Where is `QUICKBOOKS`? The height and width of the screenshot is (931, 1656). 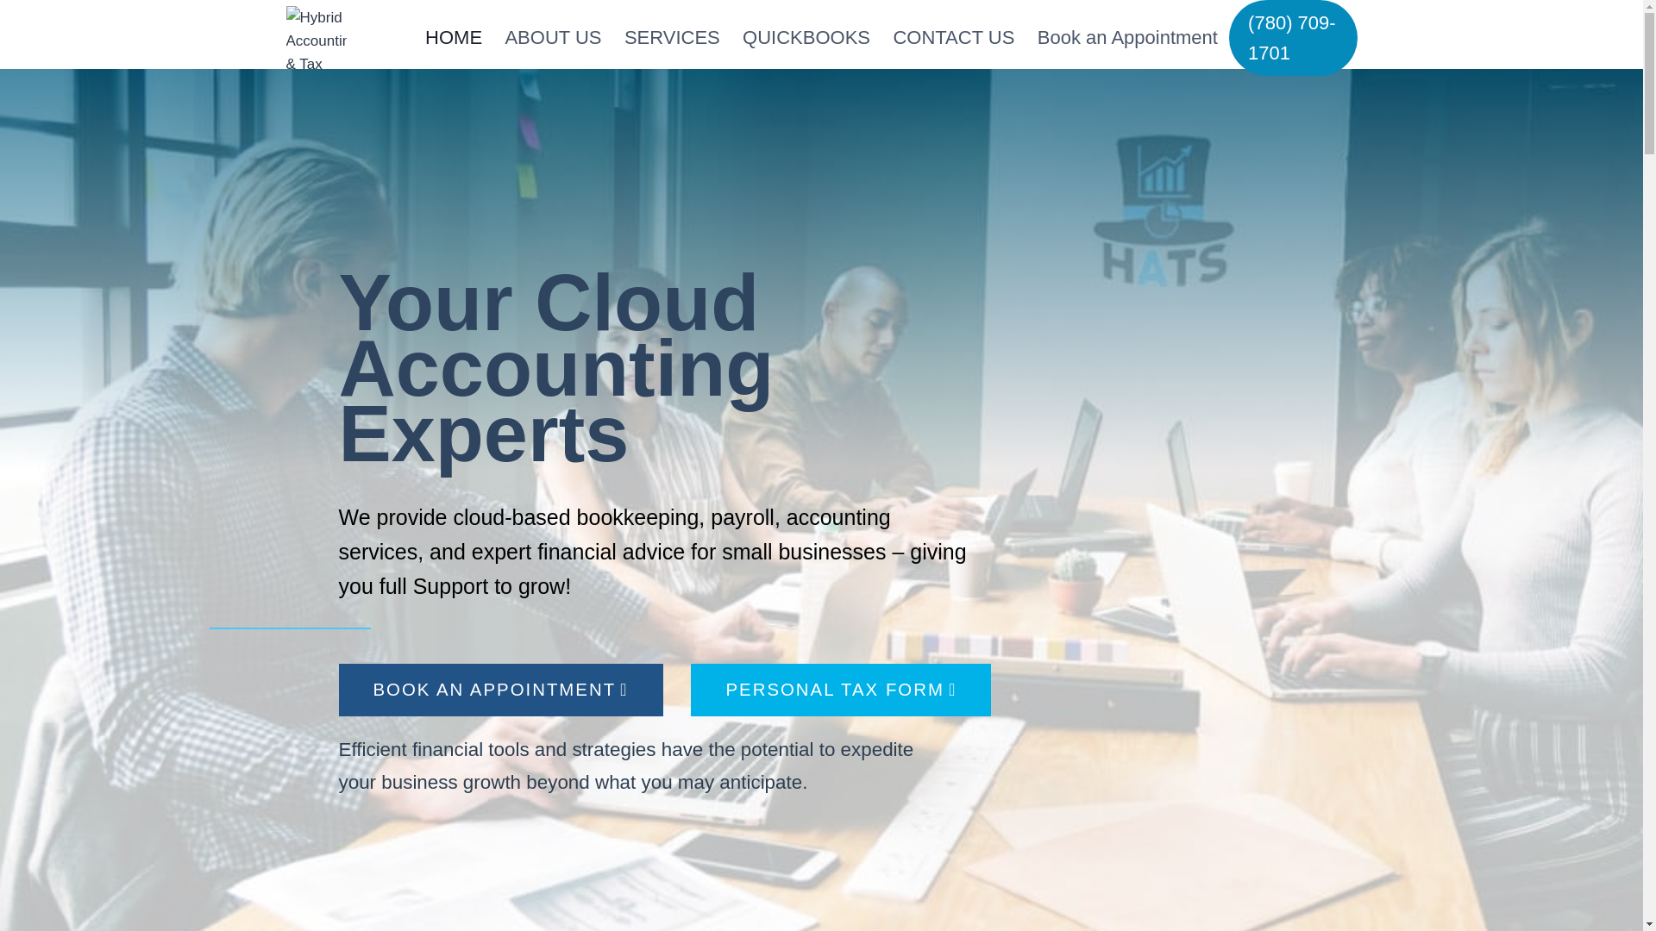 QUICKBOOKS is located at coordinates (806, 37).